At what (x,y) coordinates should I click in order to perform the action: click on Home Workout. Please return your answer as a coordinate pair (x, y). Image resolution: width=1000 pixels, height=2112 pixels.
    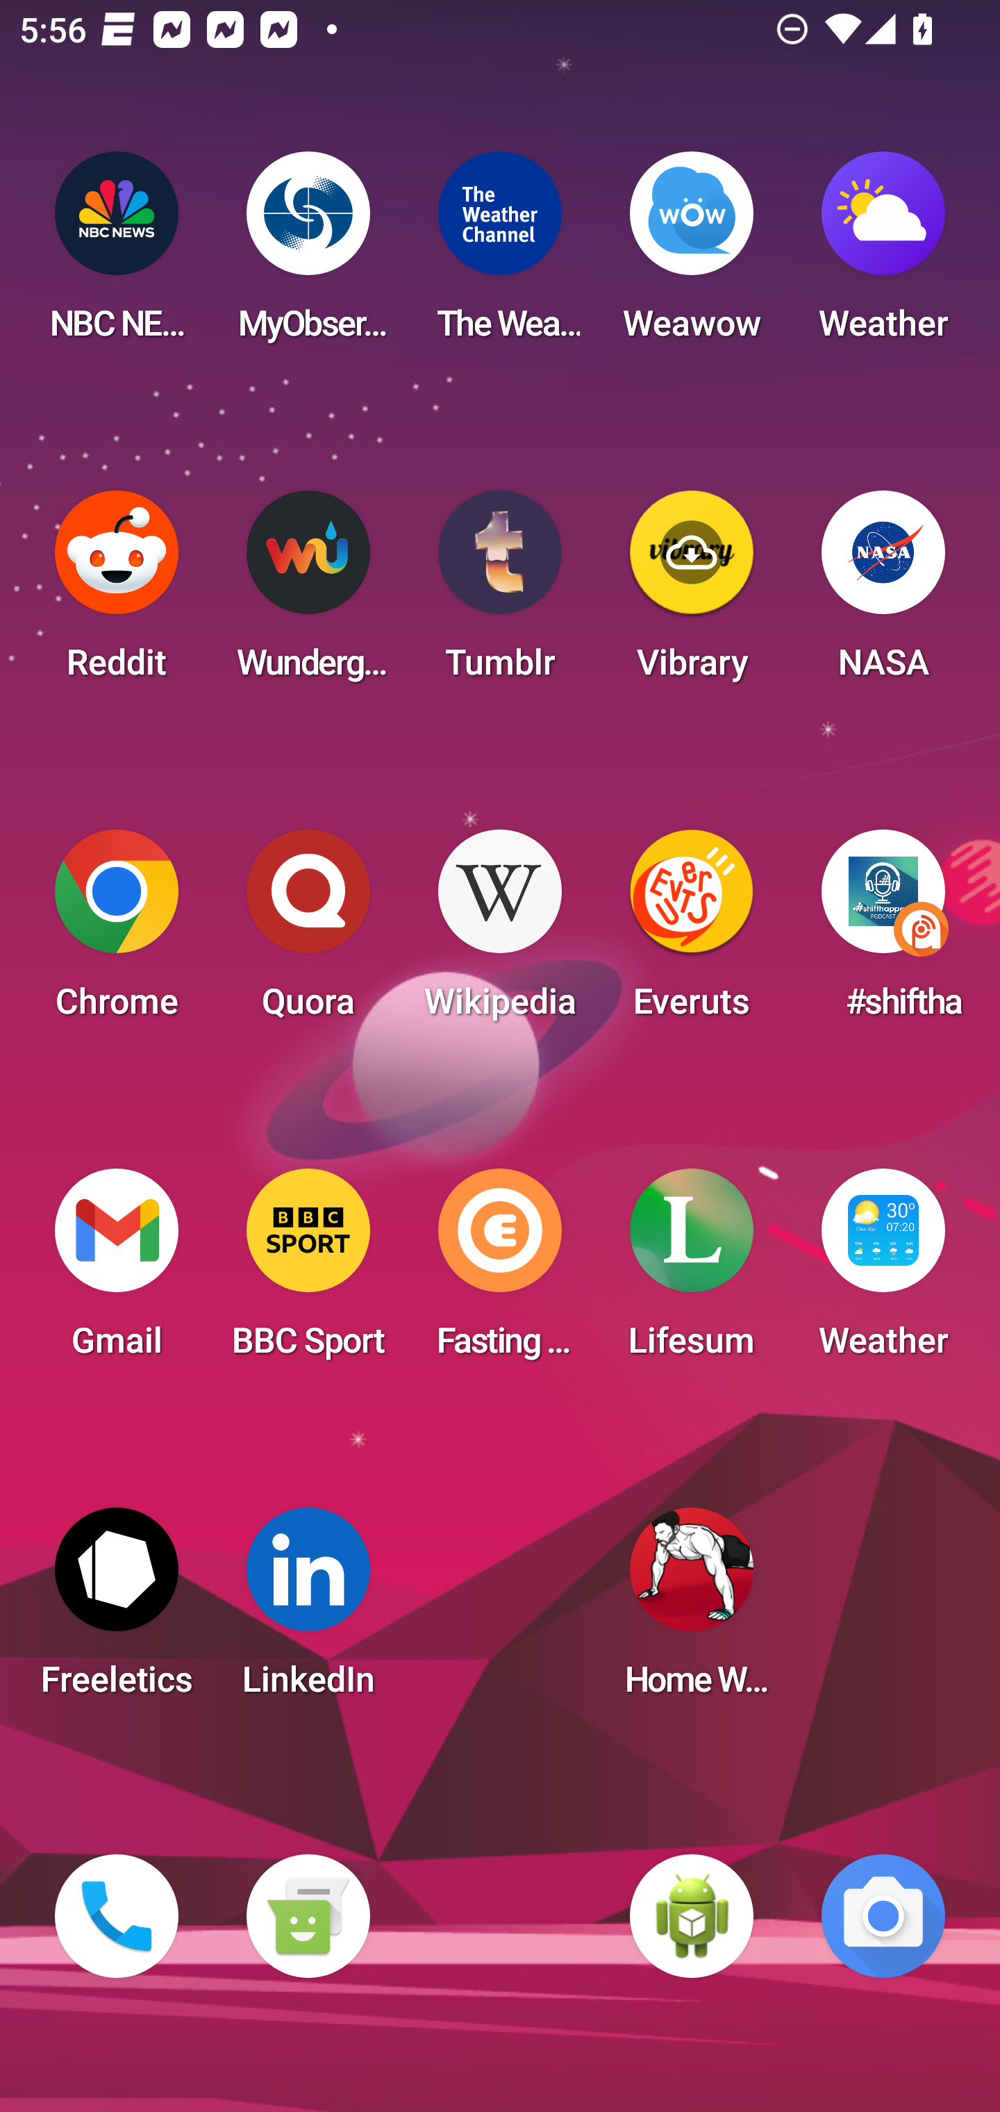
    Looking at the image, I should click on (692, 1610).